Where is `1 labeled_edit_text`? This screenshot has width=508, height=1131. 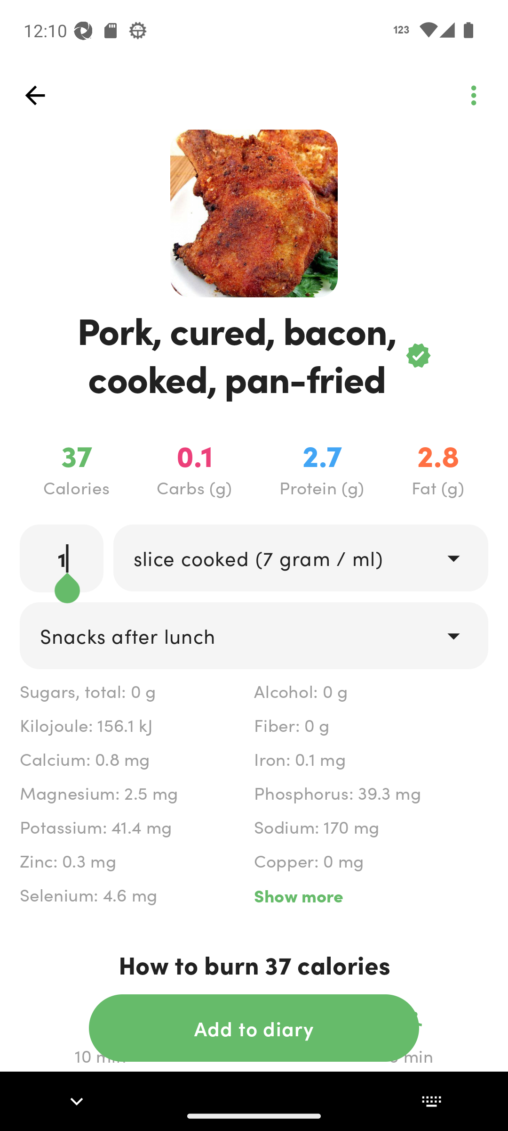 1 labeled_edit_text is located at coordinates (62, 558).